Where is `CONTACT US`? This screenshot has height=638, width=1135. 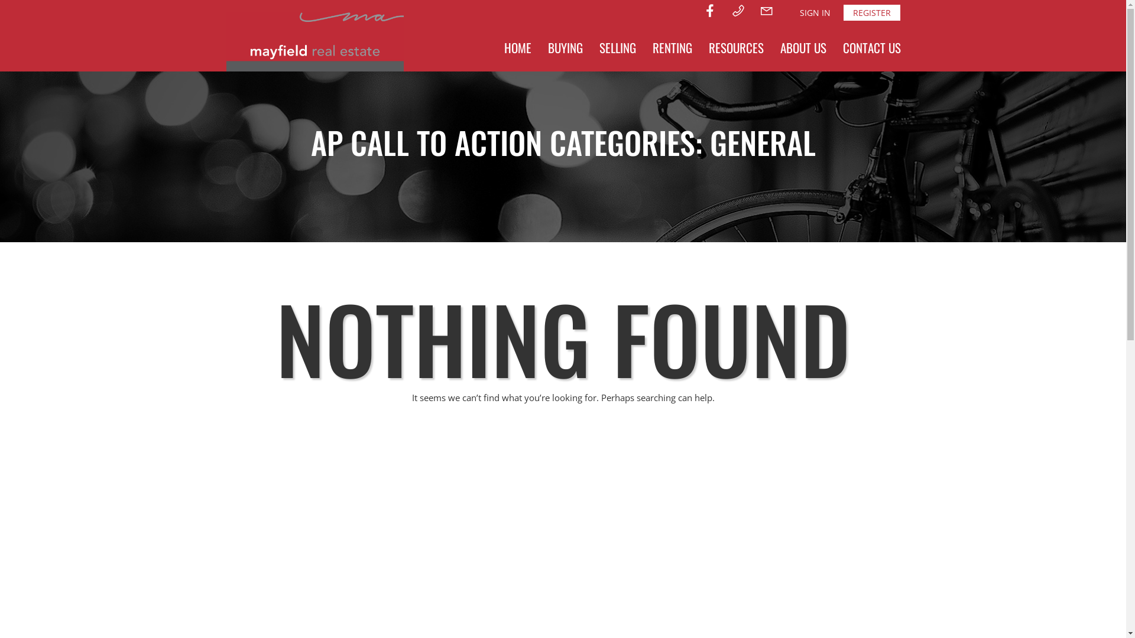 CONTACT US is located at coordinates (872, 48).